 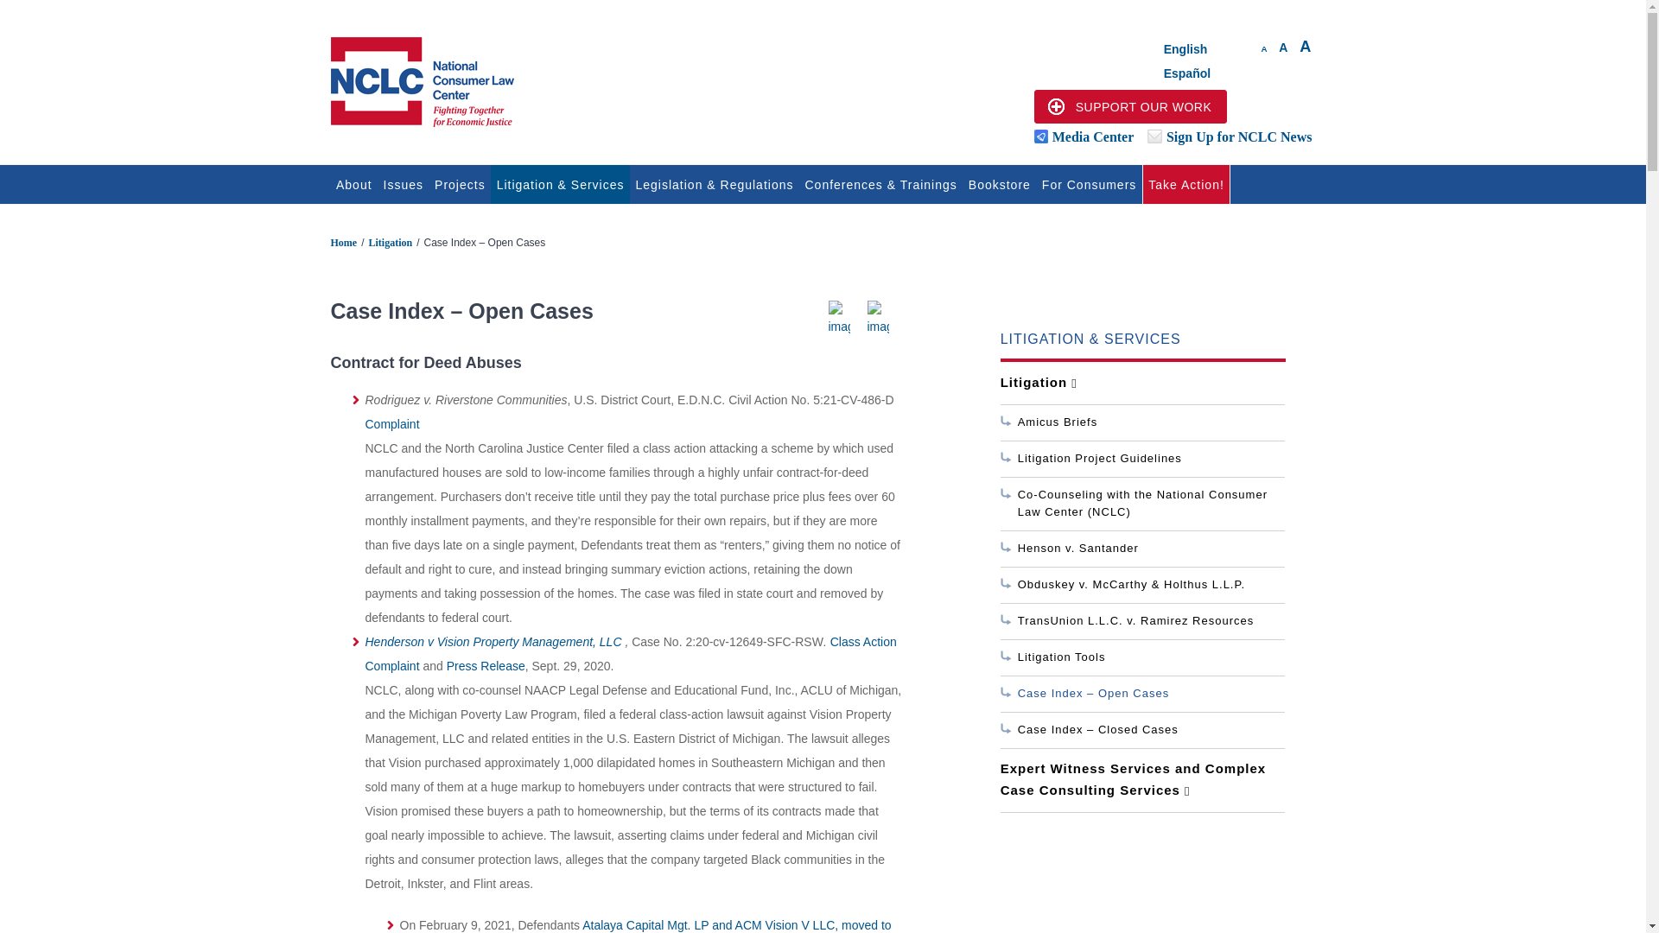 What do you see at coordinates (1185, 49) in the screenshot?
I see `English` at bounding box center [1185, 49].